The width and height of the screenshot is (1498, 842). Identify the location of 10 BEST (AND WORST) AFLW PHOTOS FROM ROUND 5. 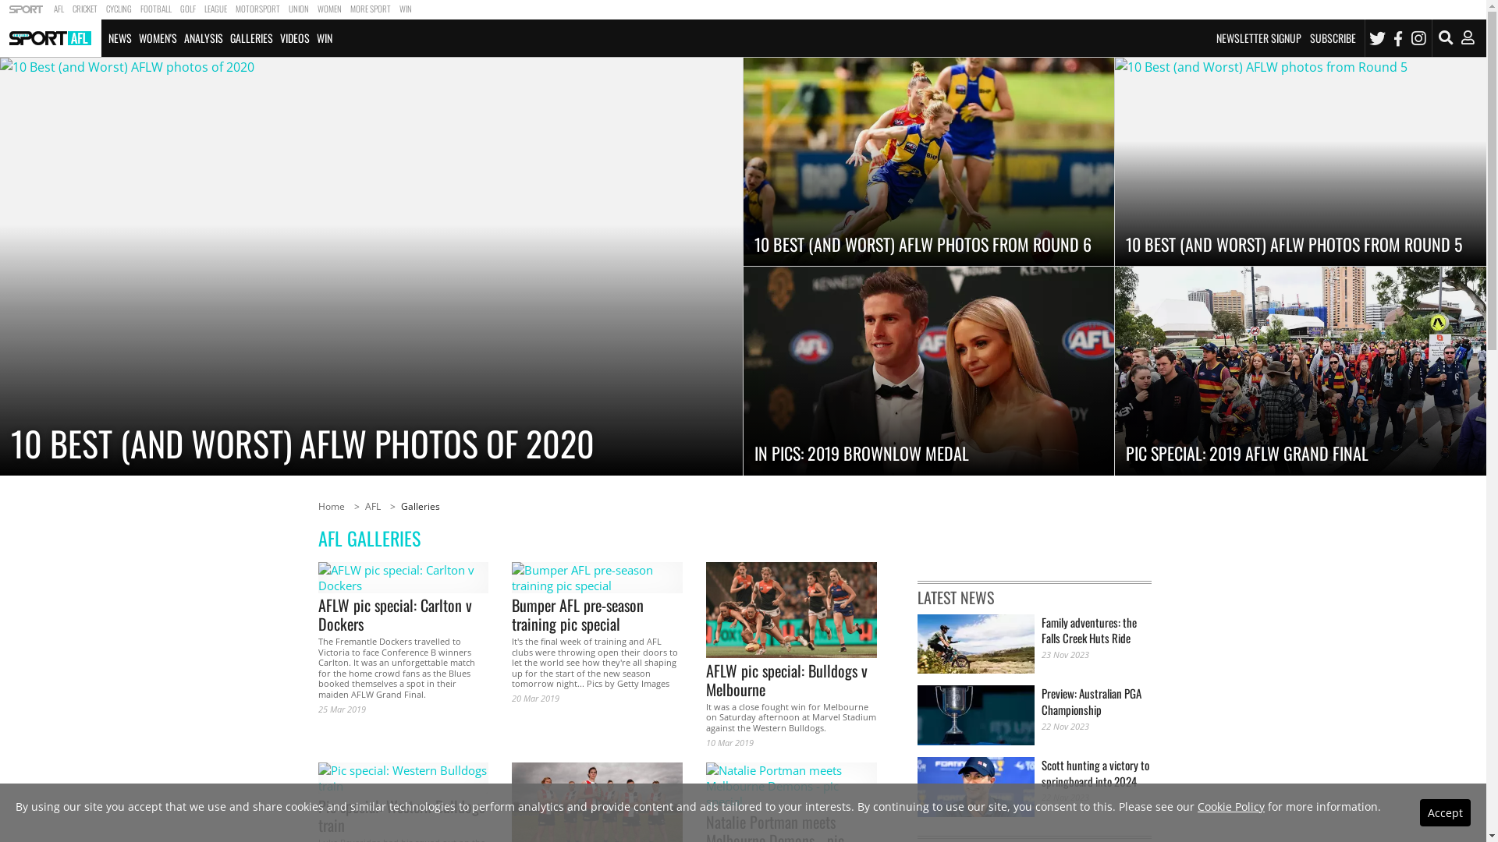
(1301, 162).